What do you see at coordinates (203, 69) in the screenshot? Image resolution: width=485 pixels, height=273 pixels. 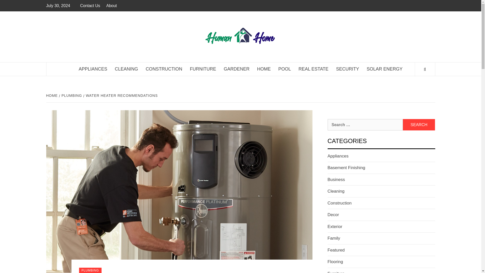 I see `FURNITURE` at bounding box center [203, 69].